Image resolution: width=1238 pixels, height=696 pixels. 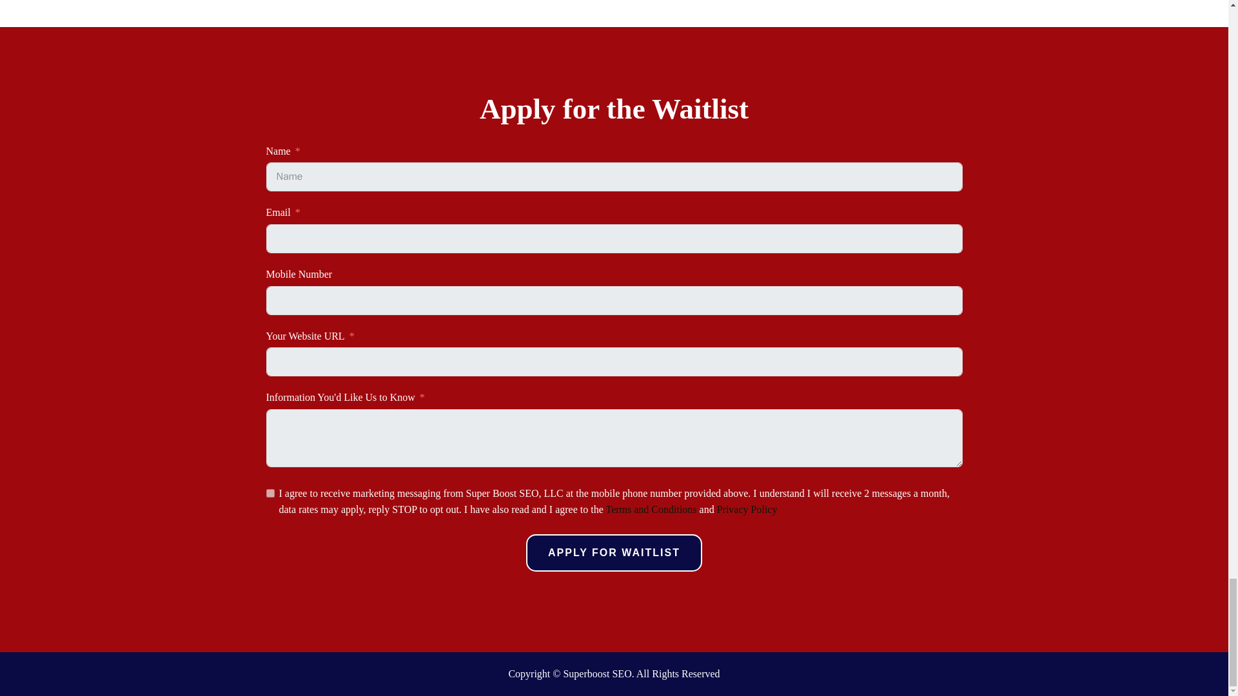 I want to click on APPLY FOR WAITLIST, so click(x=614, y=553).